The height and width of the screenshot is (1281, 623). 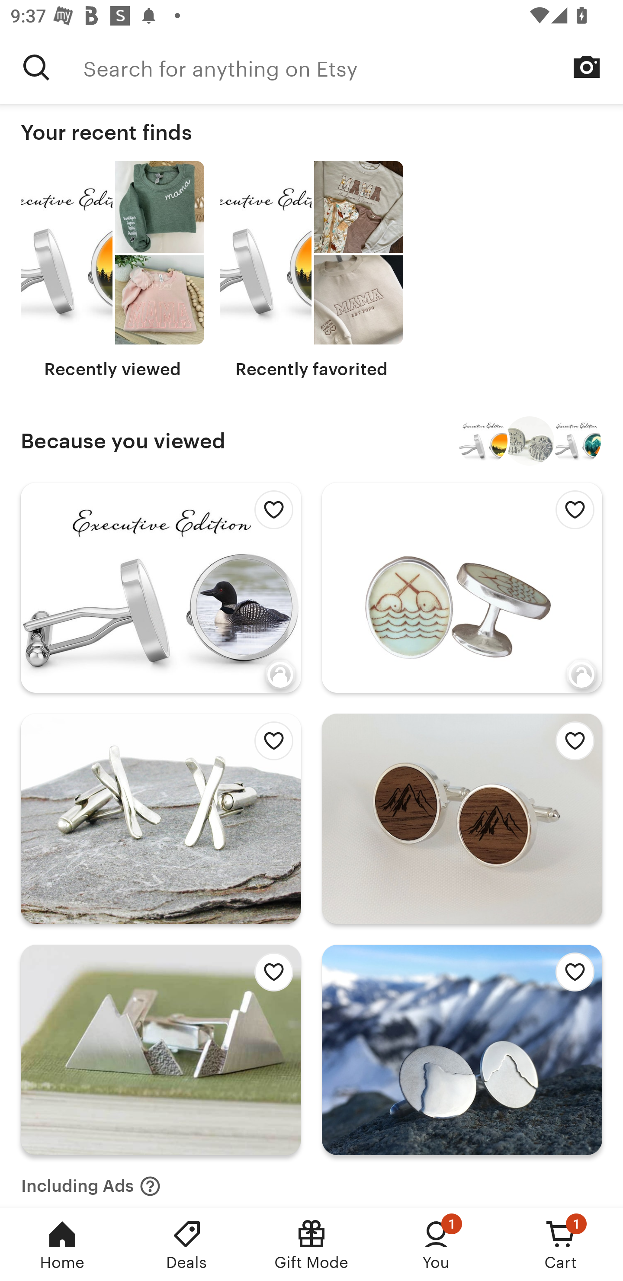 I want to click on Search for anything on Etsy, so click(x=353, y=67).